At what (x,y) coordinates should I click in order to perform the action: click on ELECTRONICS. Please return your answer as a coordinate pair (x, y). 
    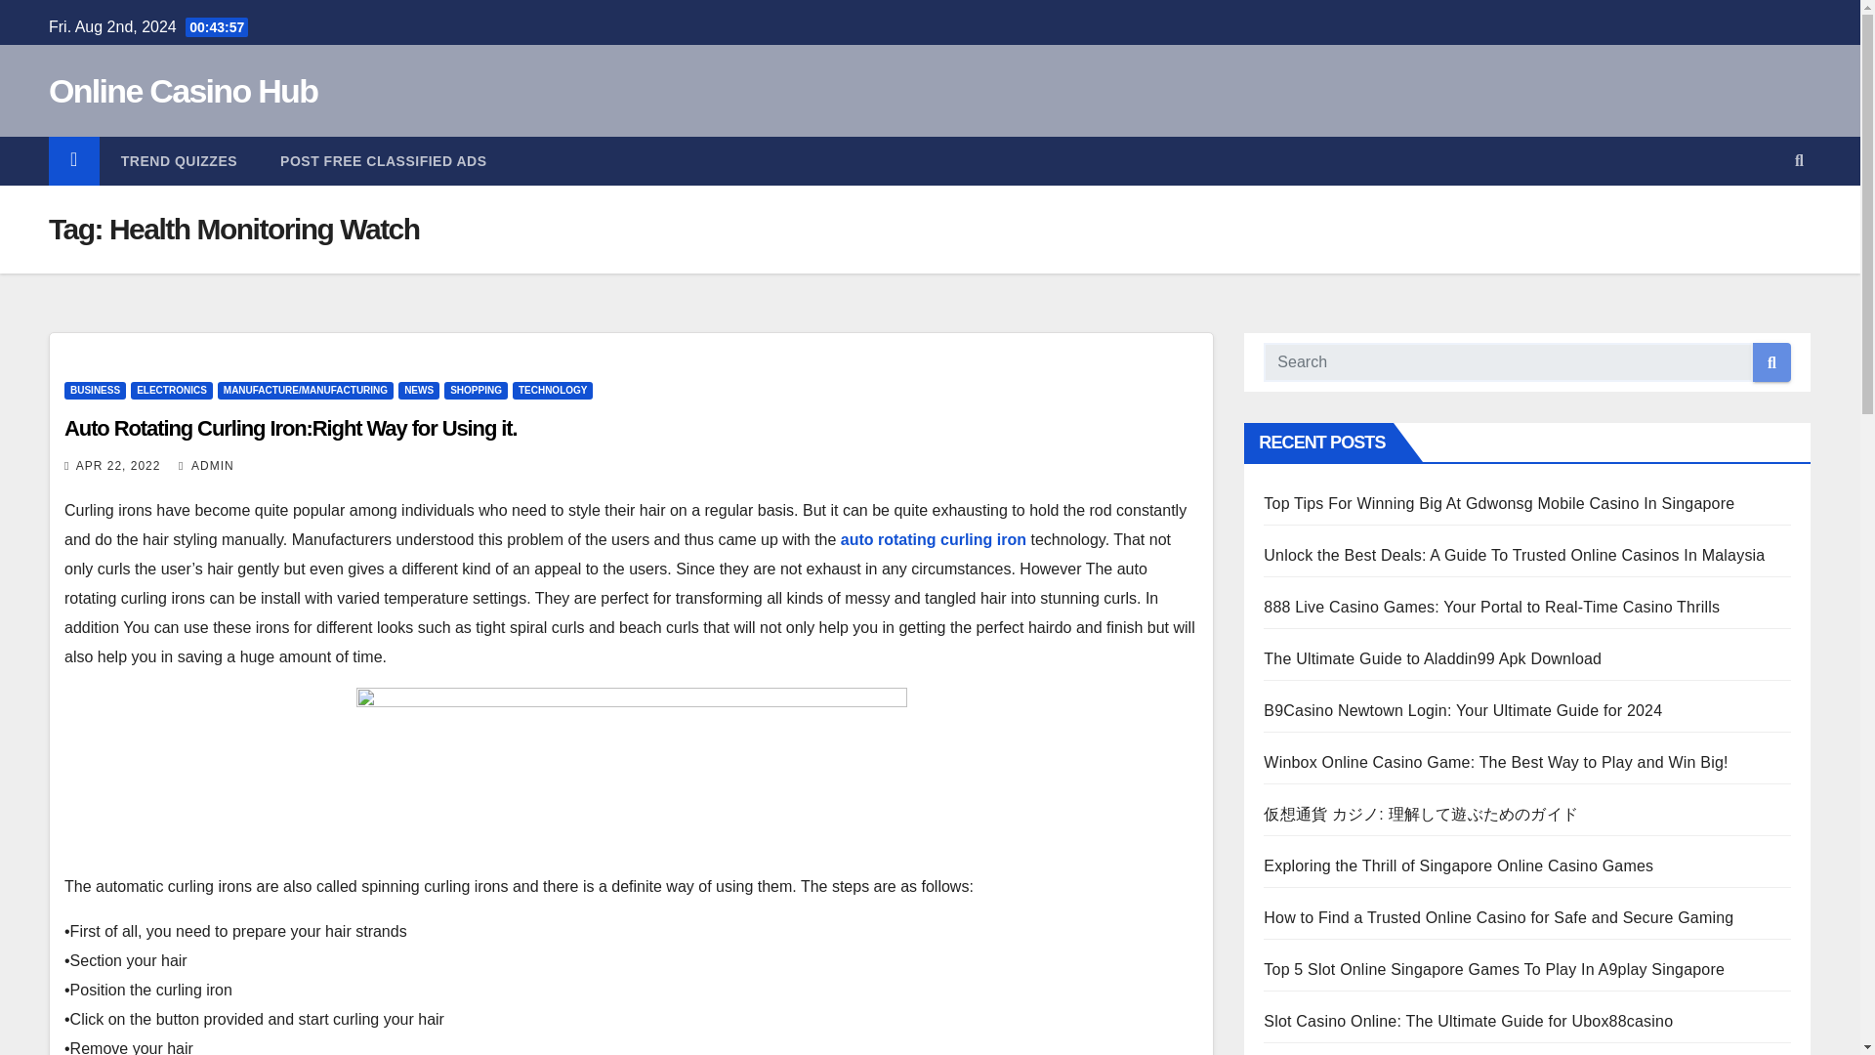
    Looking at the image, I should click on (172, 391).